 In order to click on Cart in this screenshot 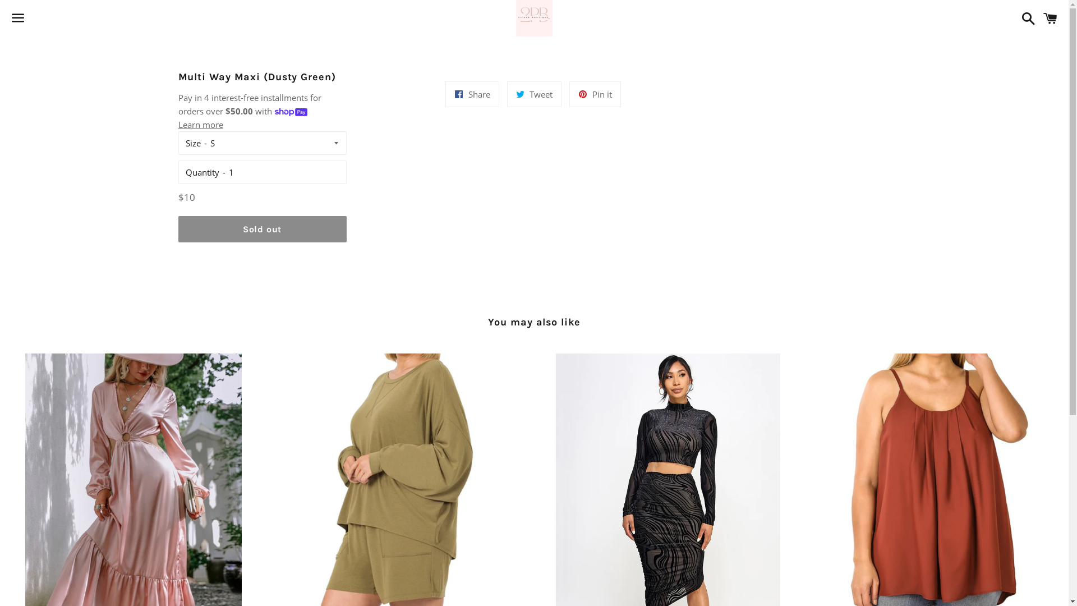, I will do `click(1050, 18)`.